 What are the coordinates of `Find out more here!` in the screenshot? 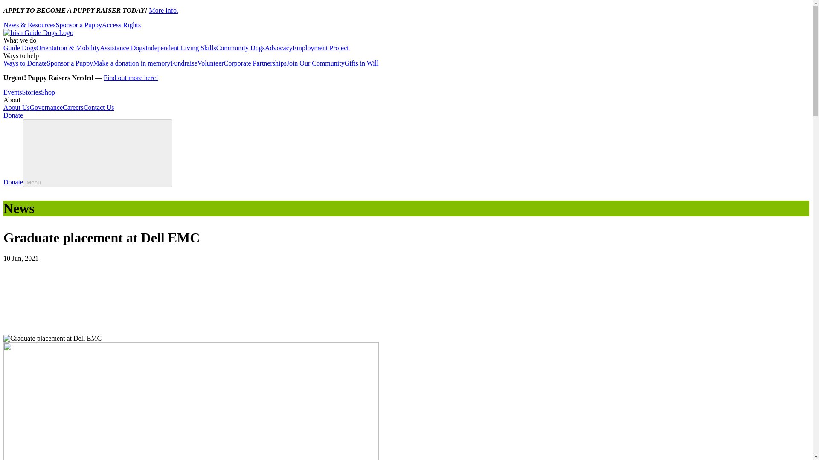 It's located at (131, 78).